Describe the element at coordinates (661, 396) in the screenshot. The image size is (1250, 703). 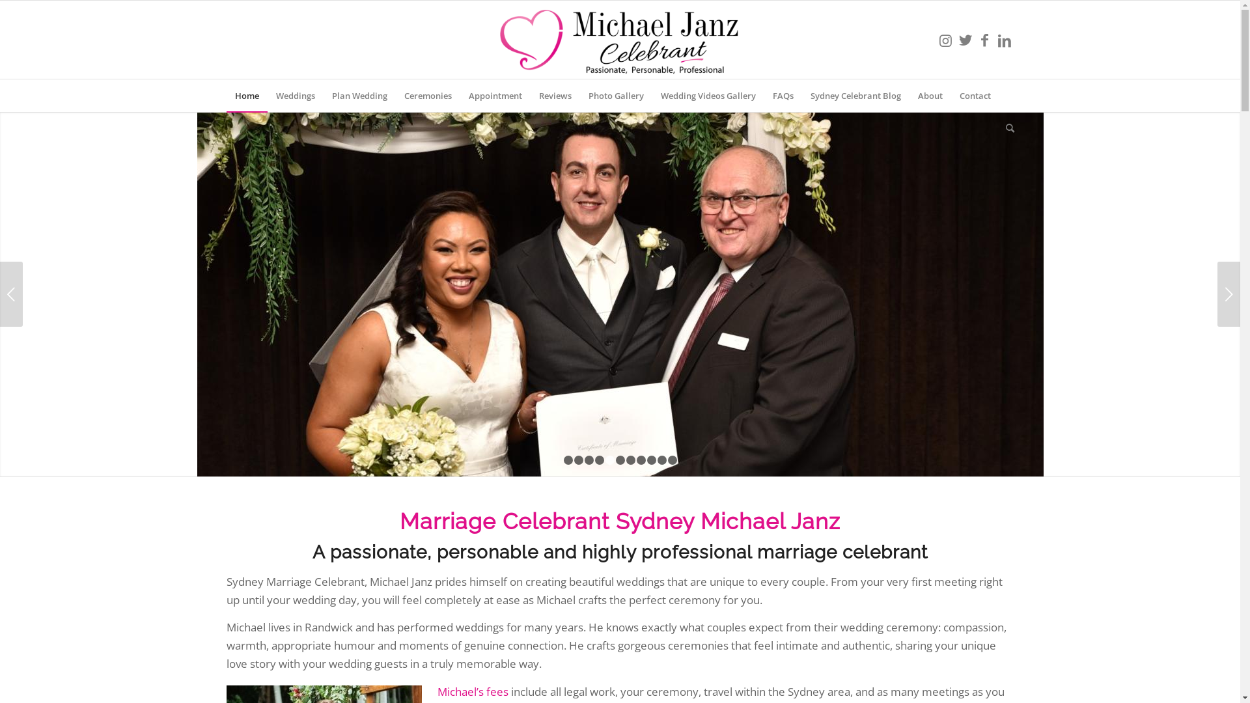
I see `10` at that location.